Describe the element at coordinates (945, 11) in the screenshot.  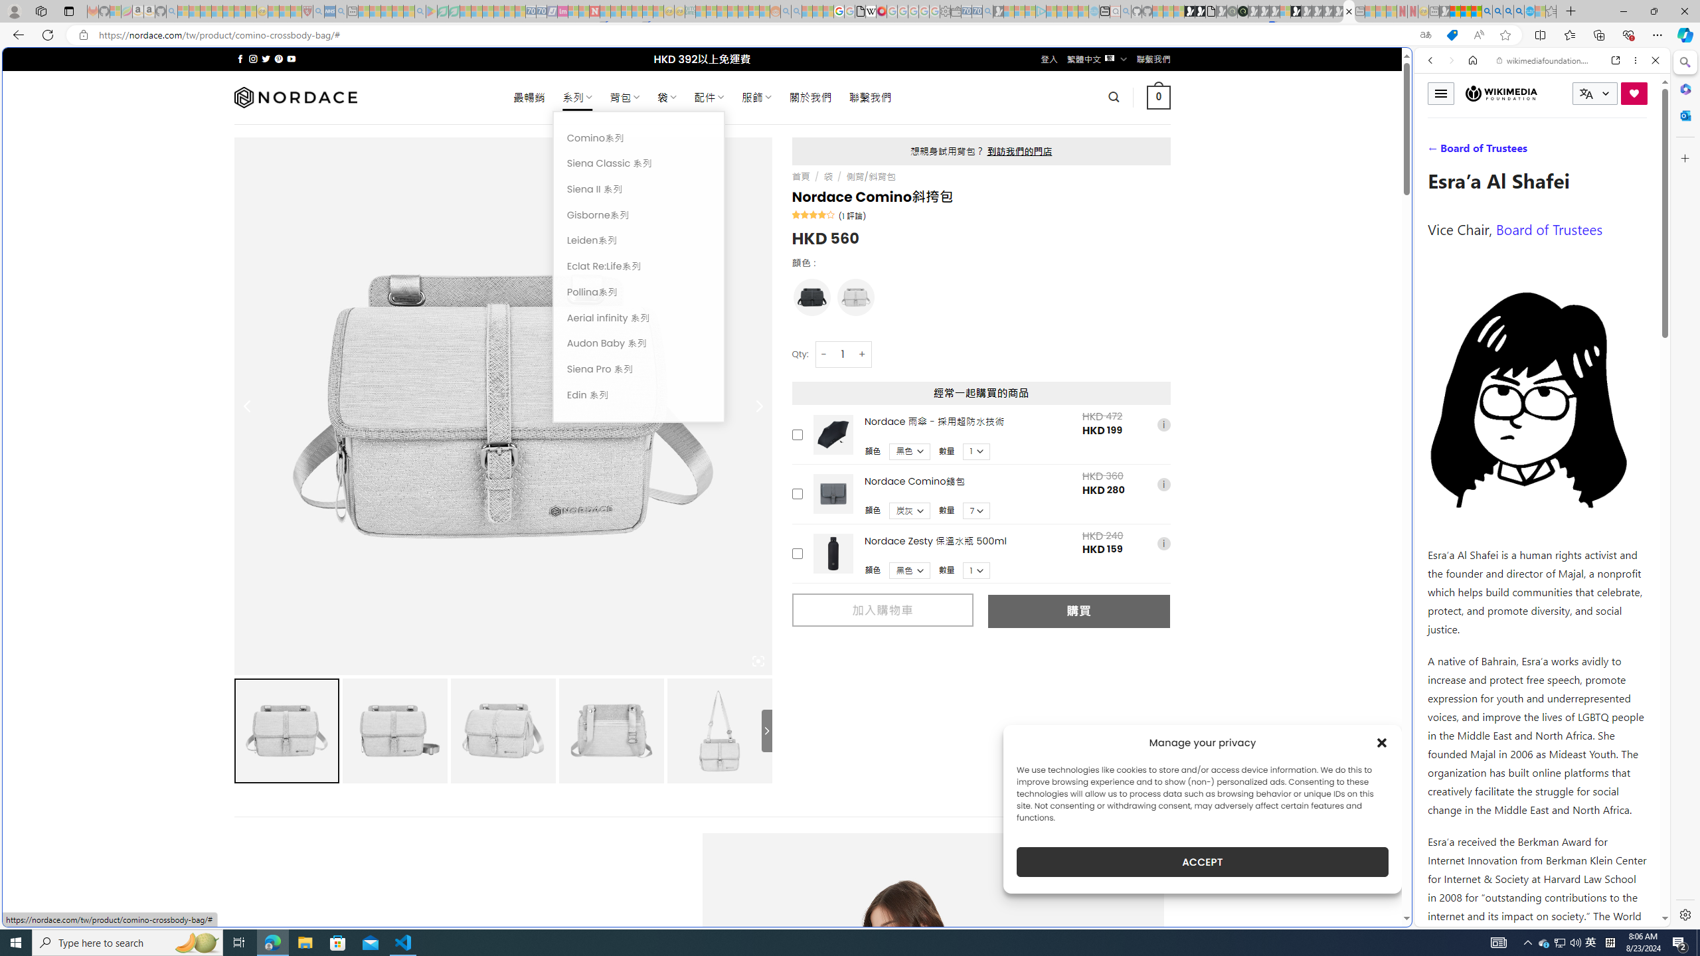
I see `Settings - Sleeping` at that location.